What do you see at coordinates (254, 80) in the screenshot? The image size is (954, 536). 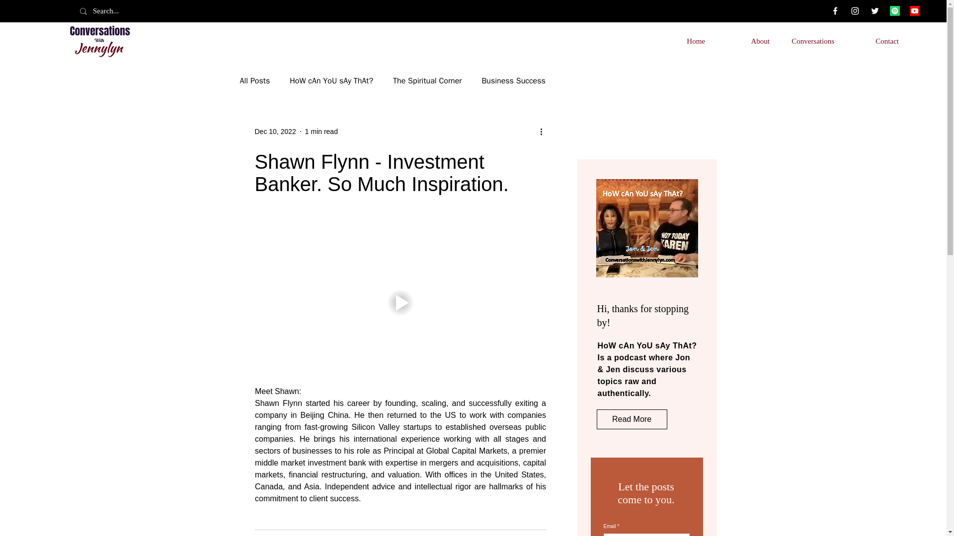 I see `All Posts` at bounding box center [254, 80].